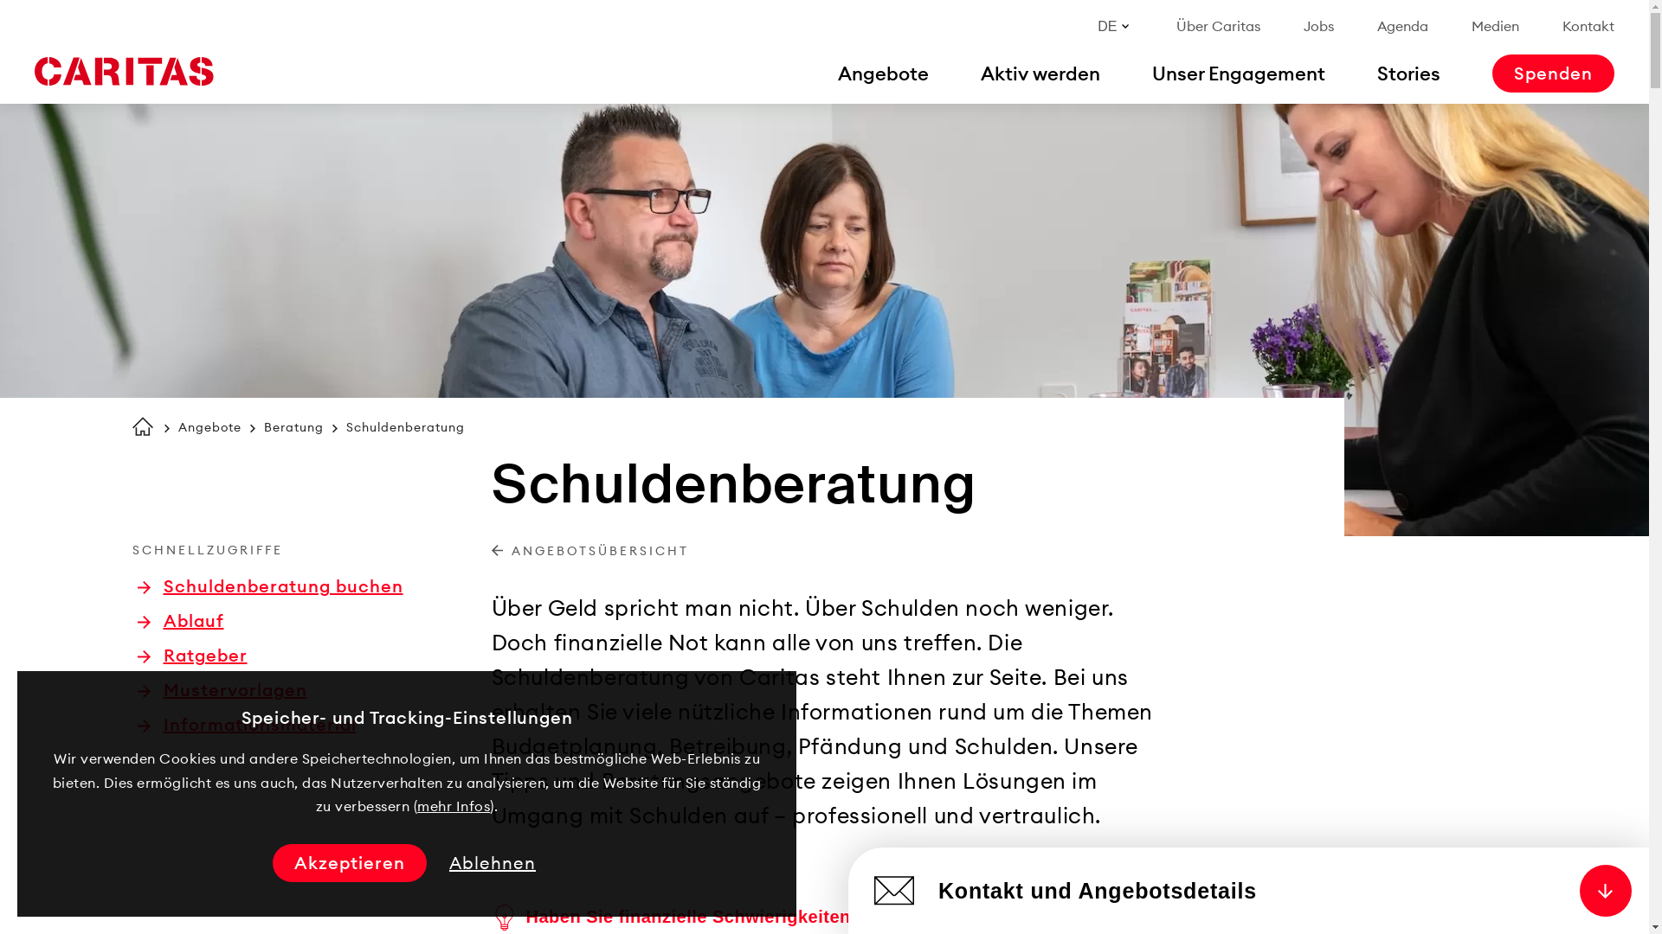 The image size is (1662, 934). Describe the element at coordinates (124, 72) in the screenshot. I see `Startseite` at that location.